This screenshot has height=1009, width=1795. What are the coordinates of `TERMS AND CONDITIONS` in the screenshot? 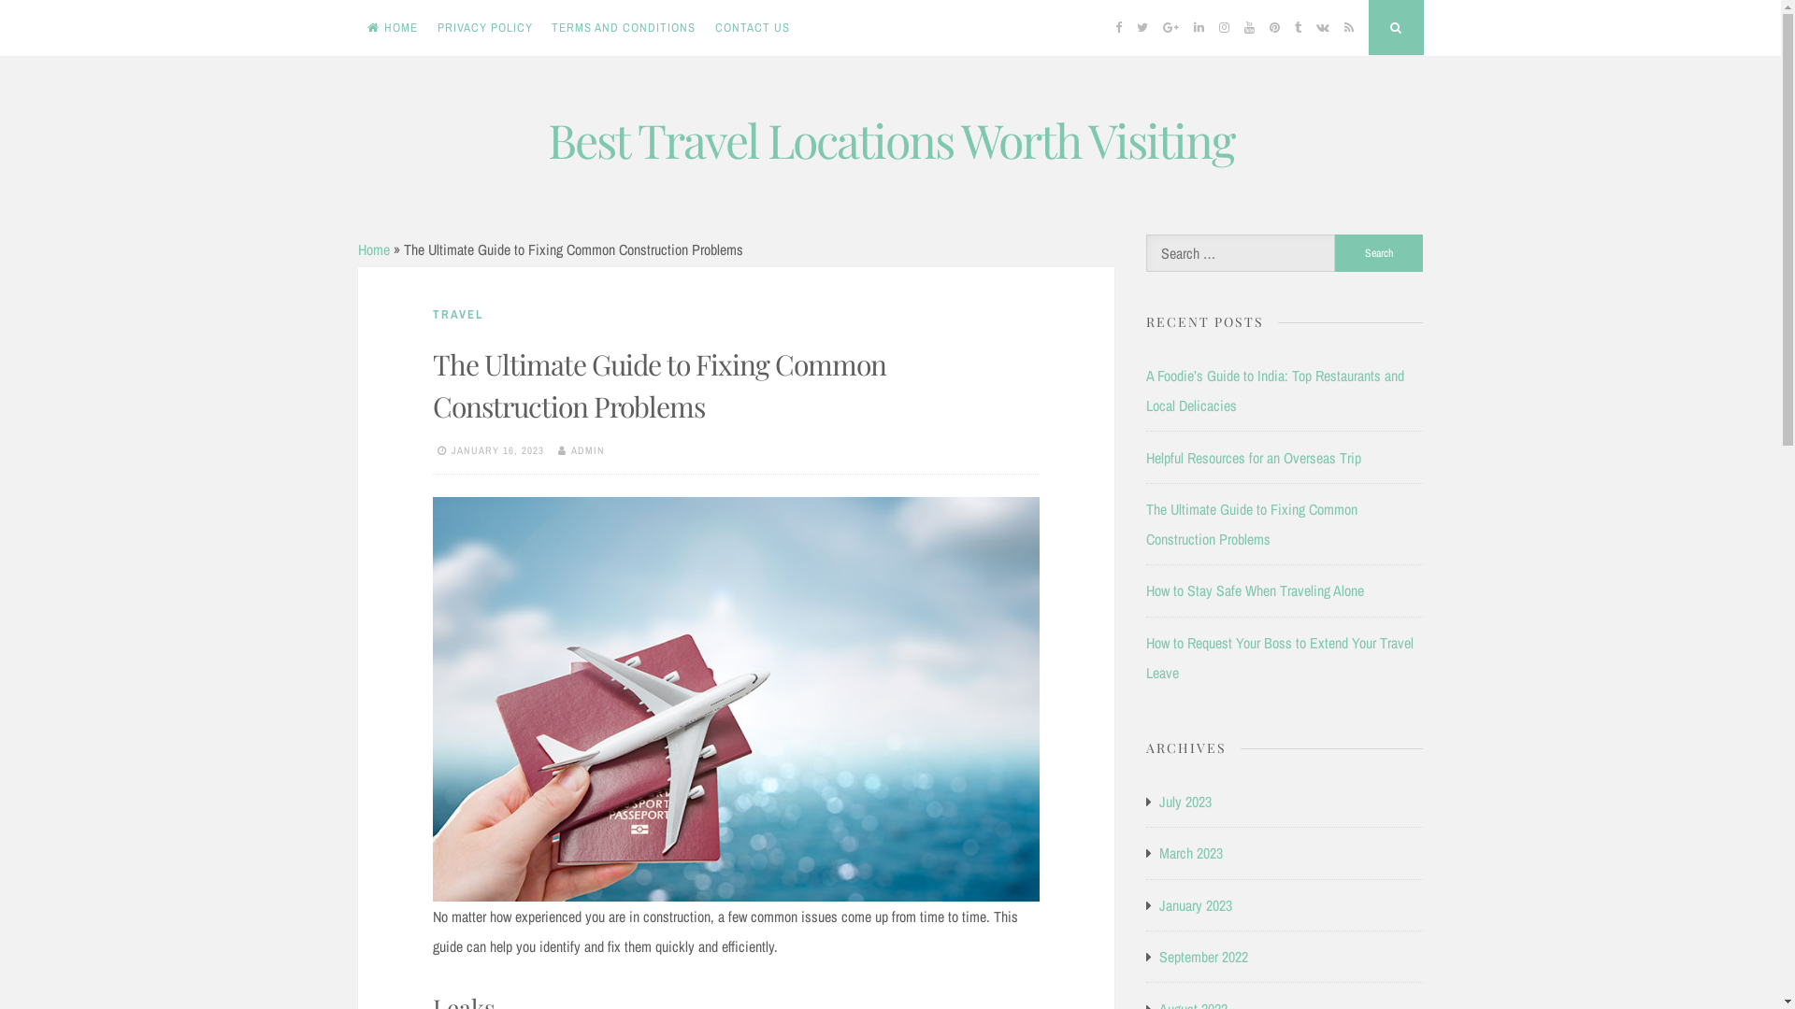 It's located at (625, 28).